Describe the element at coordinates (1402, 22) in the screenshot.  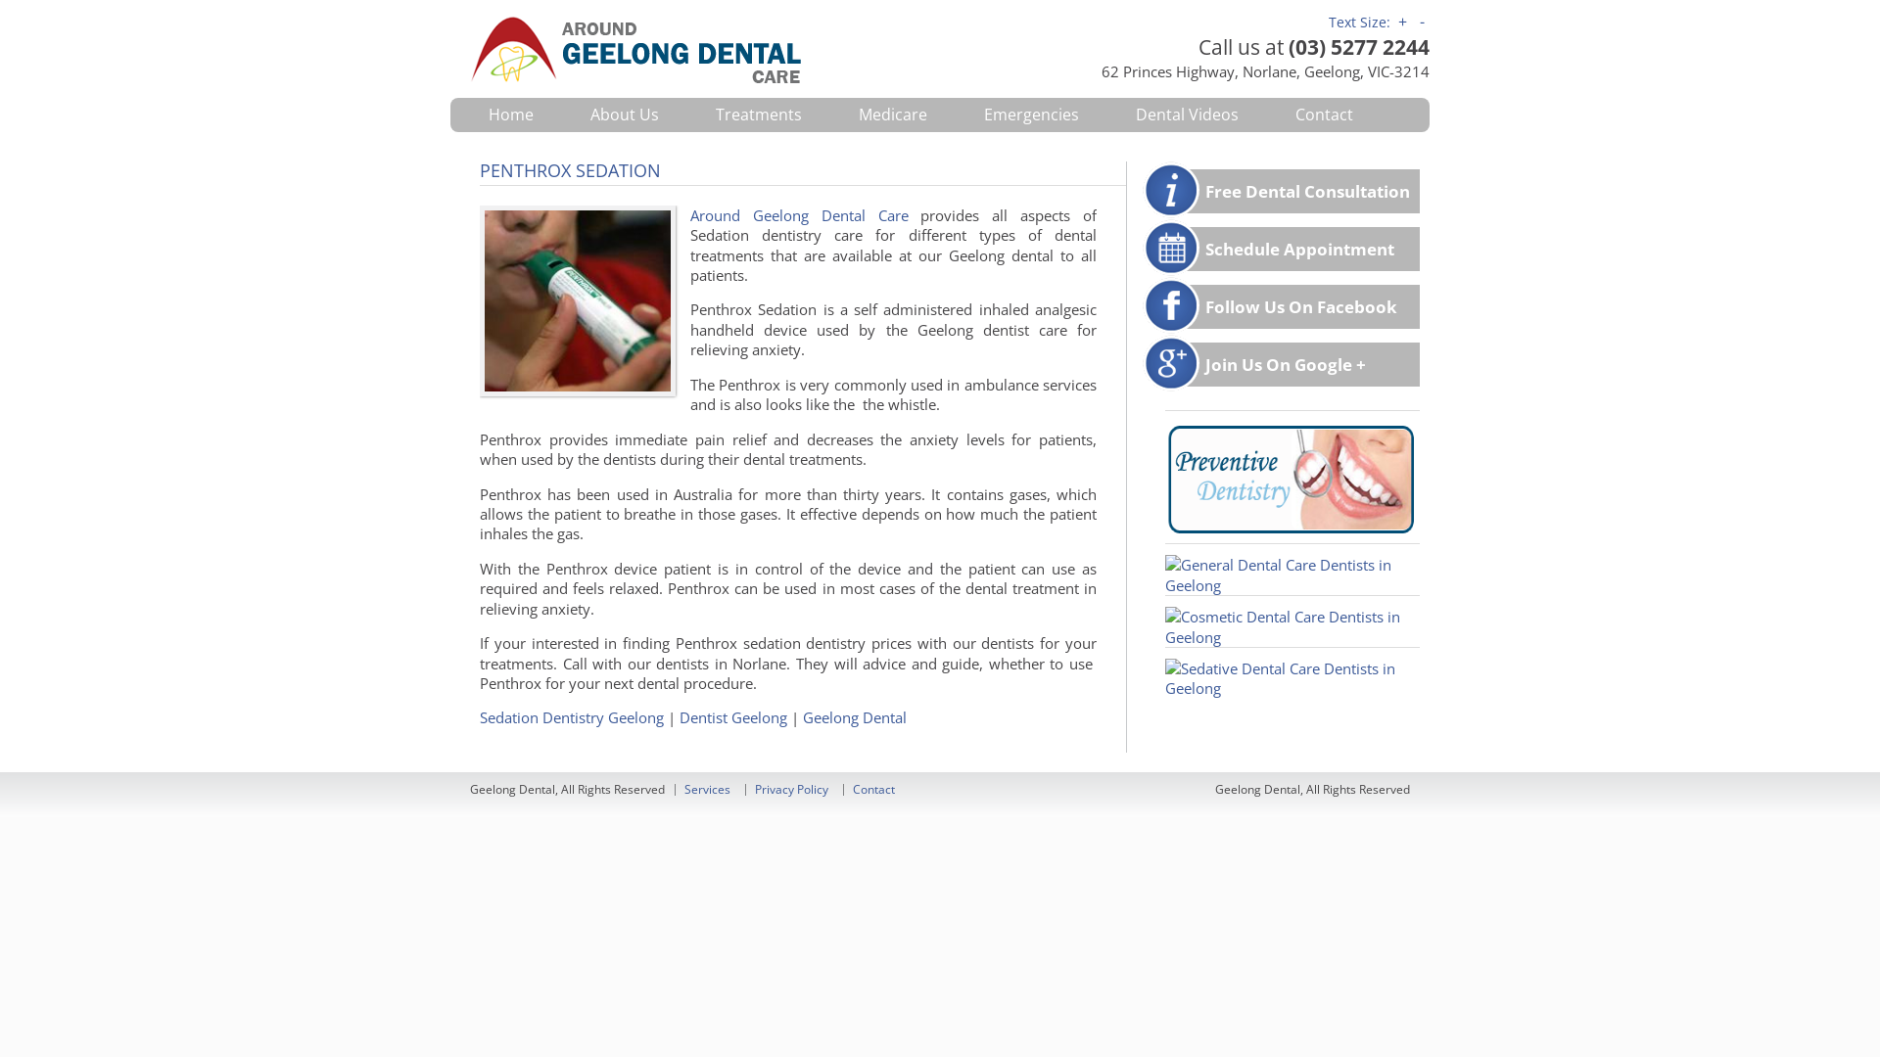
I see `+` at that location.